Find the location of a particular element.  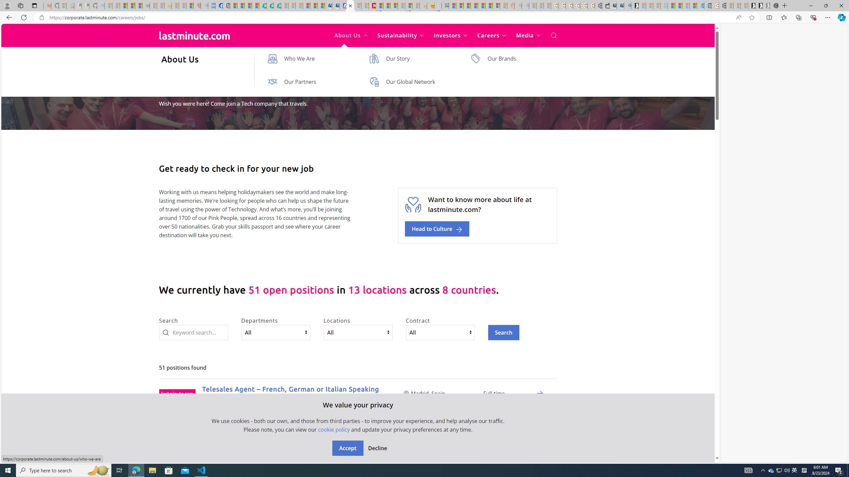

MSNBC - MSN is located at coordinates (452, 6).